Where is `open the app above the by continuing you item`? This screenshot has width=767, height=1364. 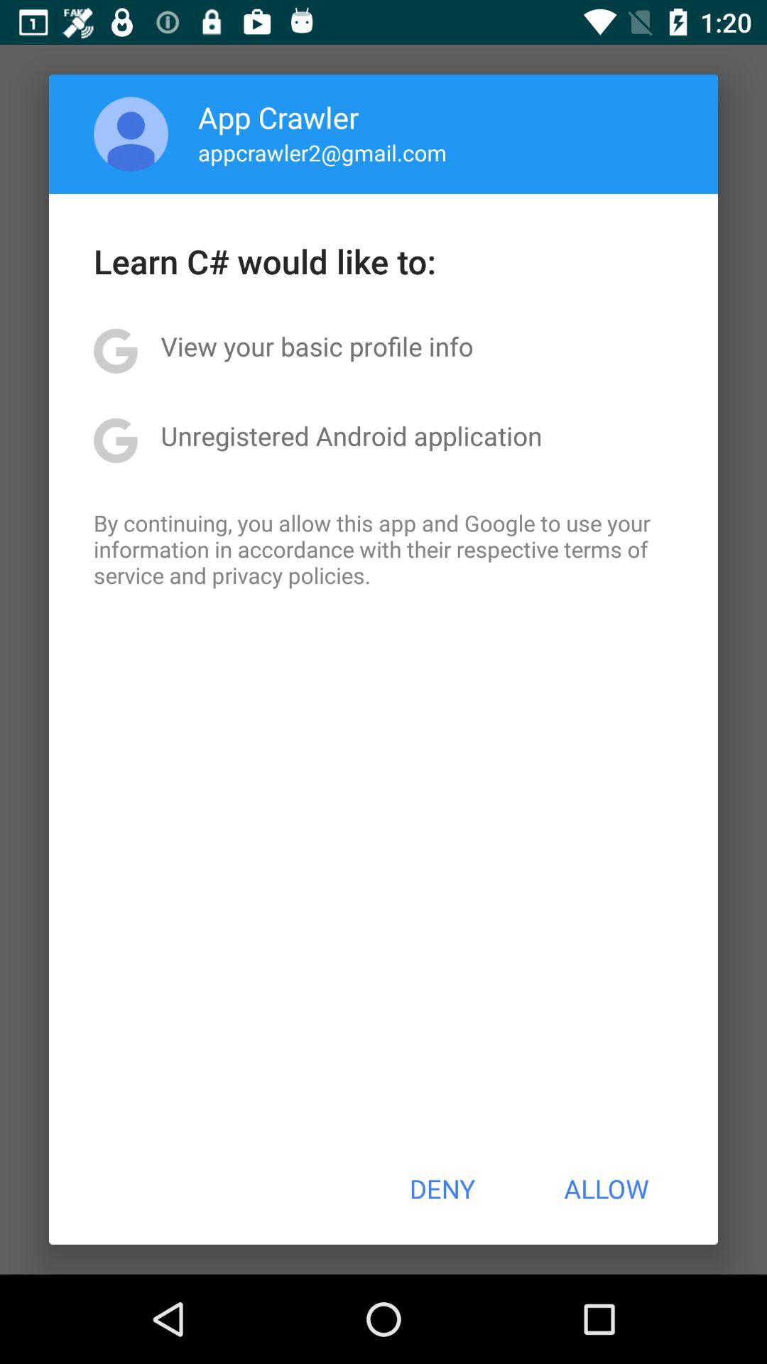 open the app above the by continuing you item is located at coordinates (351, 435).